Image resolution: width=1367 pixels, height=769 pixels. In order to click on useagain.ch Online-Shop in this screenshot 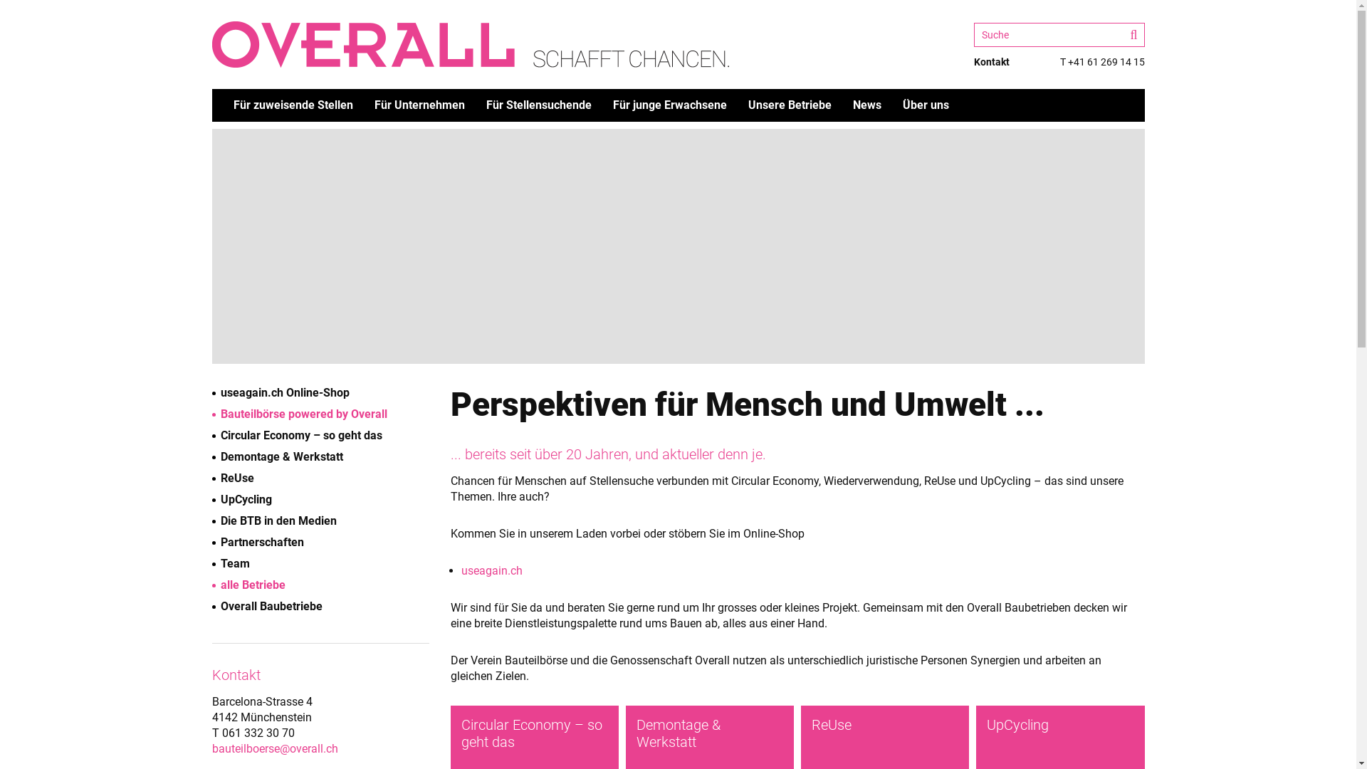, I will do `click(281, 393)`.